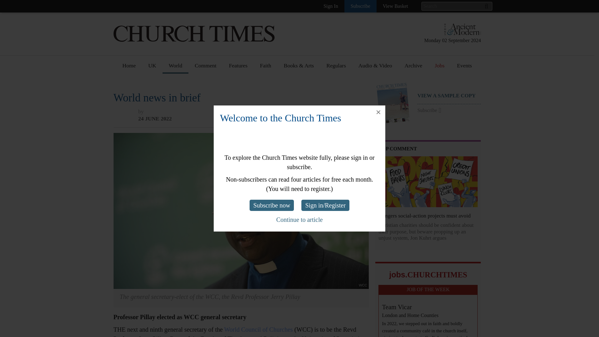  Describe the element at coordinates (396, 6) in the screenshot. I see `View Basket` at that location.